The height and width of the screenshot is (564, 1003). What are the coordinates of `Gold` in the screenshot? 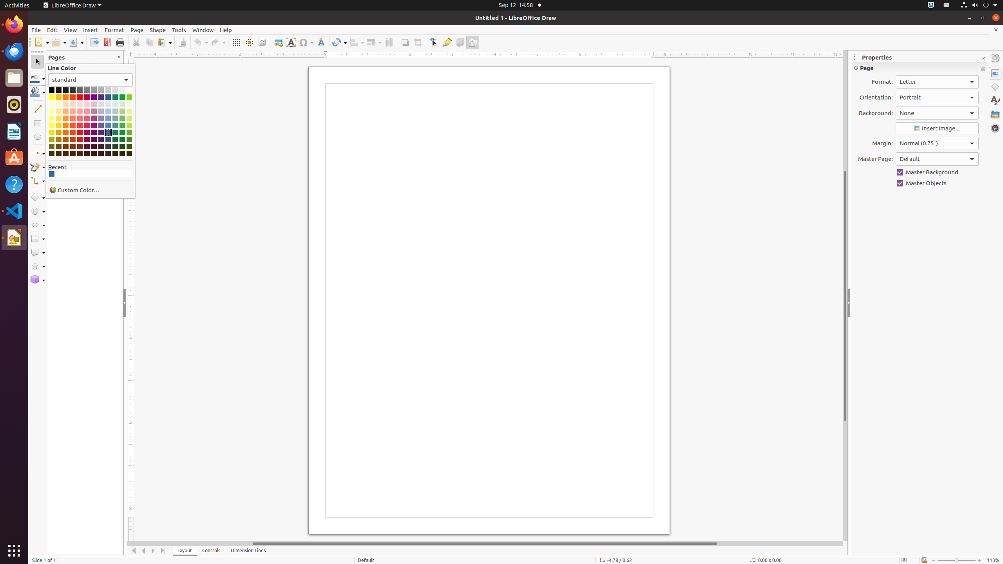 It's located at (59, 97).